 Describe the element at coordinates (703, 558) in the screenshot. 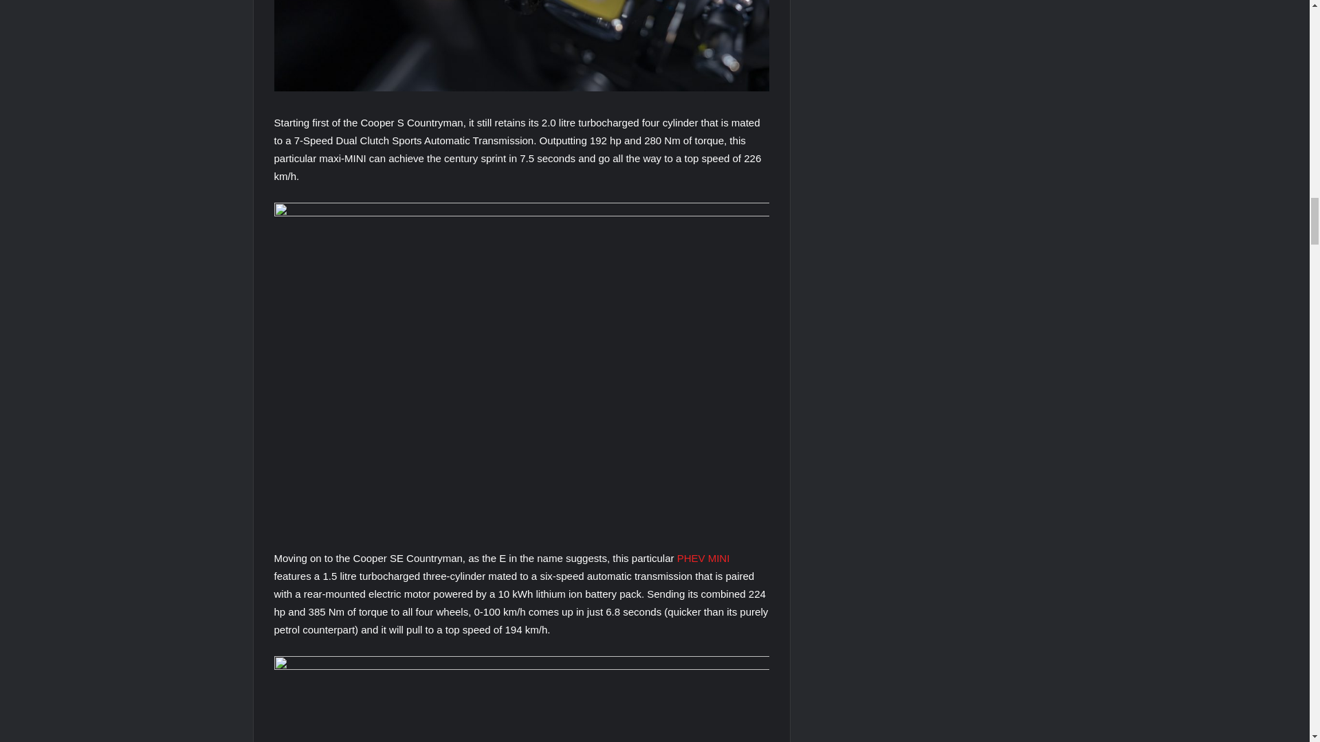

I see `PHEV MINI` at that location.